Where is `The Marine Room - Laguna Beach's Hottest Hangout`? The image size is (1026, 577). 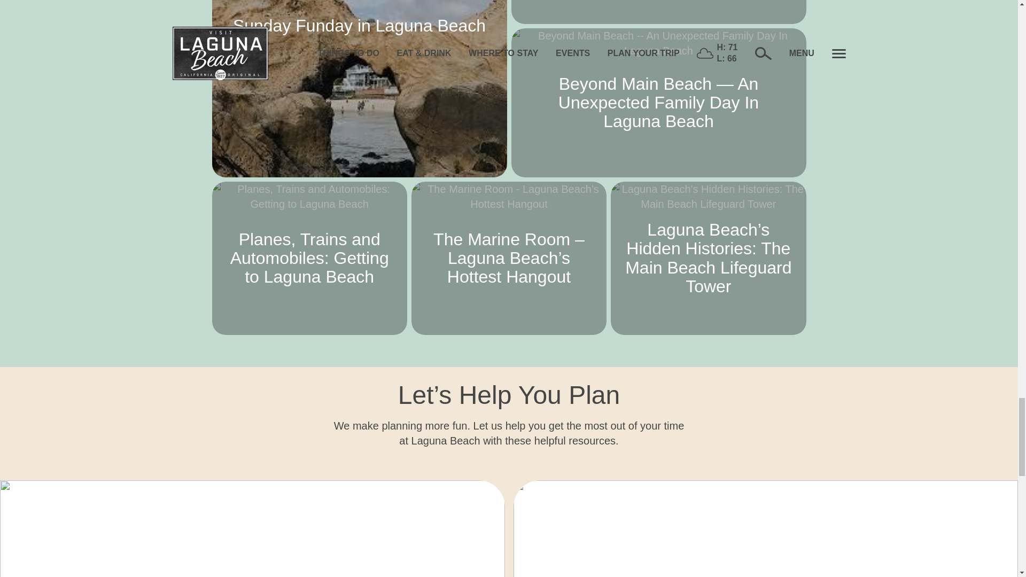
The Marine Room - Laguna Beach's Hottest Hangout is located at coordinates (509, 259).